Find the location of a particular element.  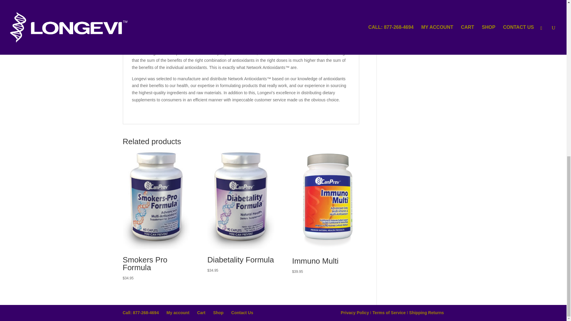

Dr. Lester Packer is located at coordinates (200, 25).